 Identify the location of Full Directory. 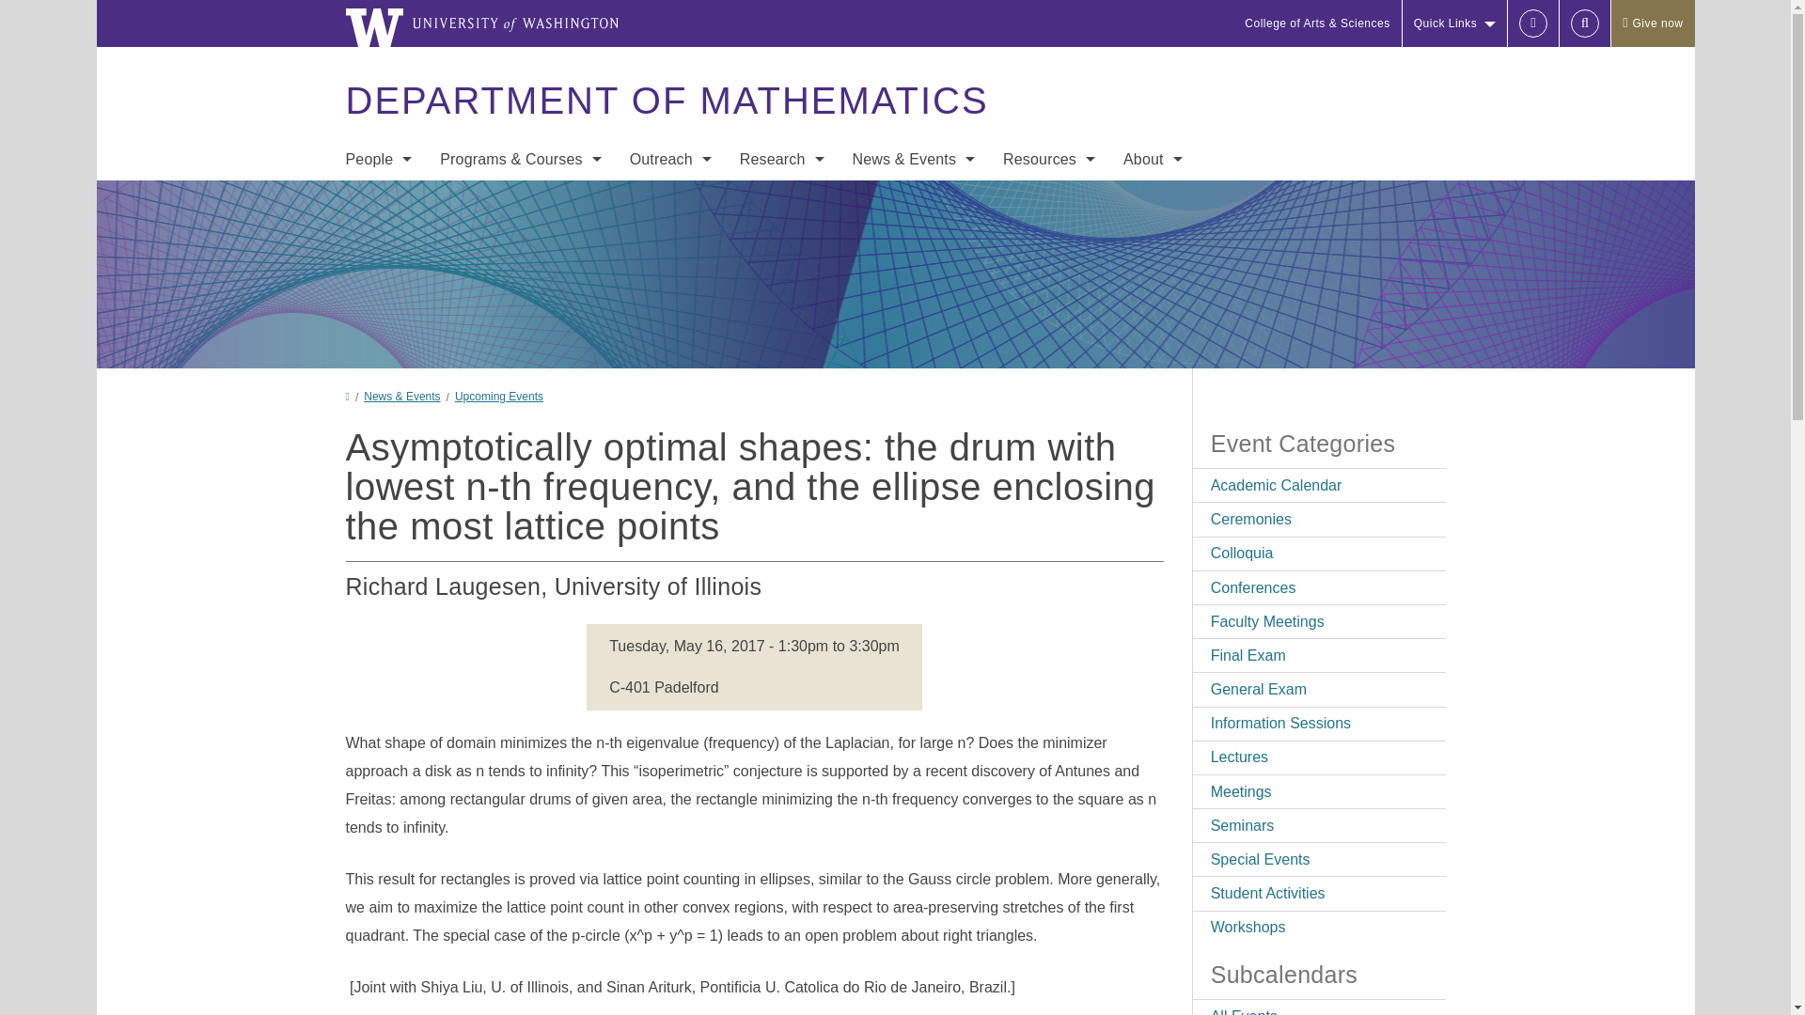
(378, 199).